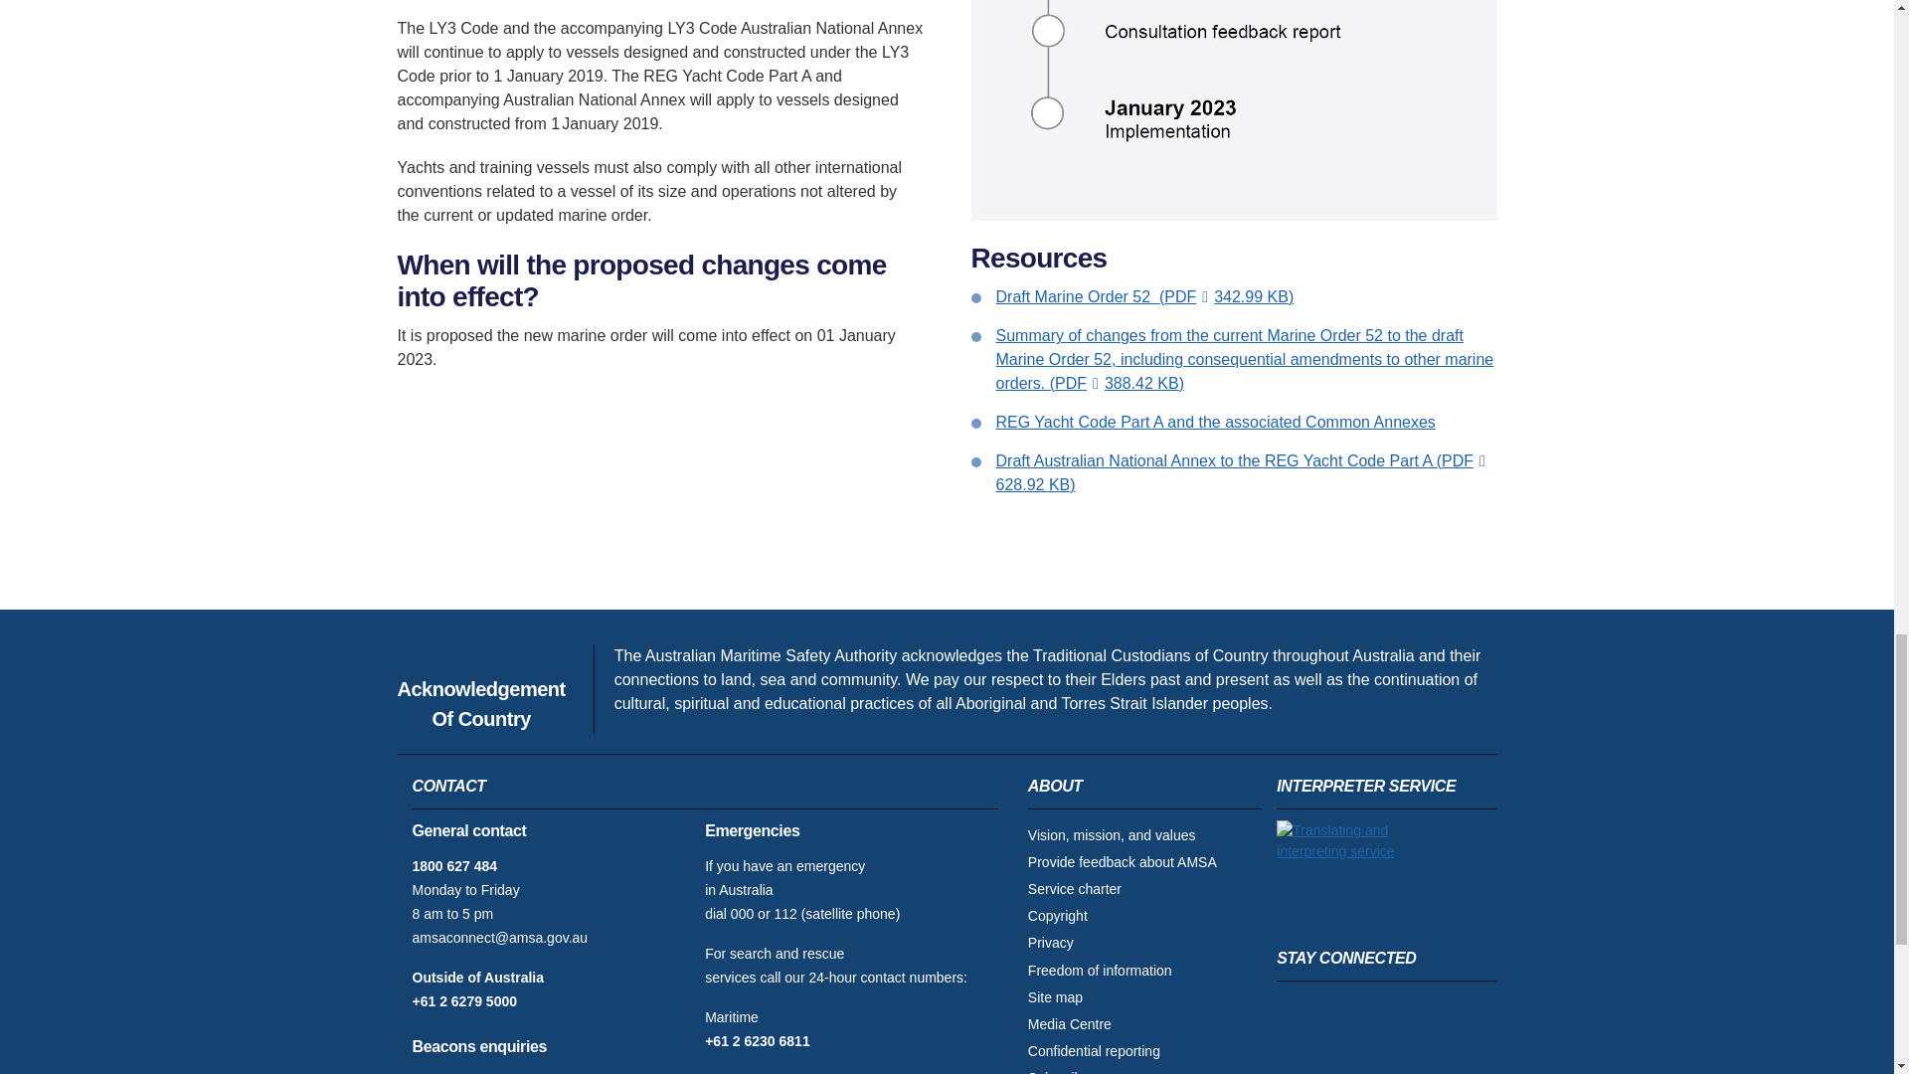 The width and height of the screenshot is (1909, 1074). What do you see at coordinates (1302, 1015) in the screenshot?
I see `Follow us on Facebook` at bounding box center [1302, 1015].